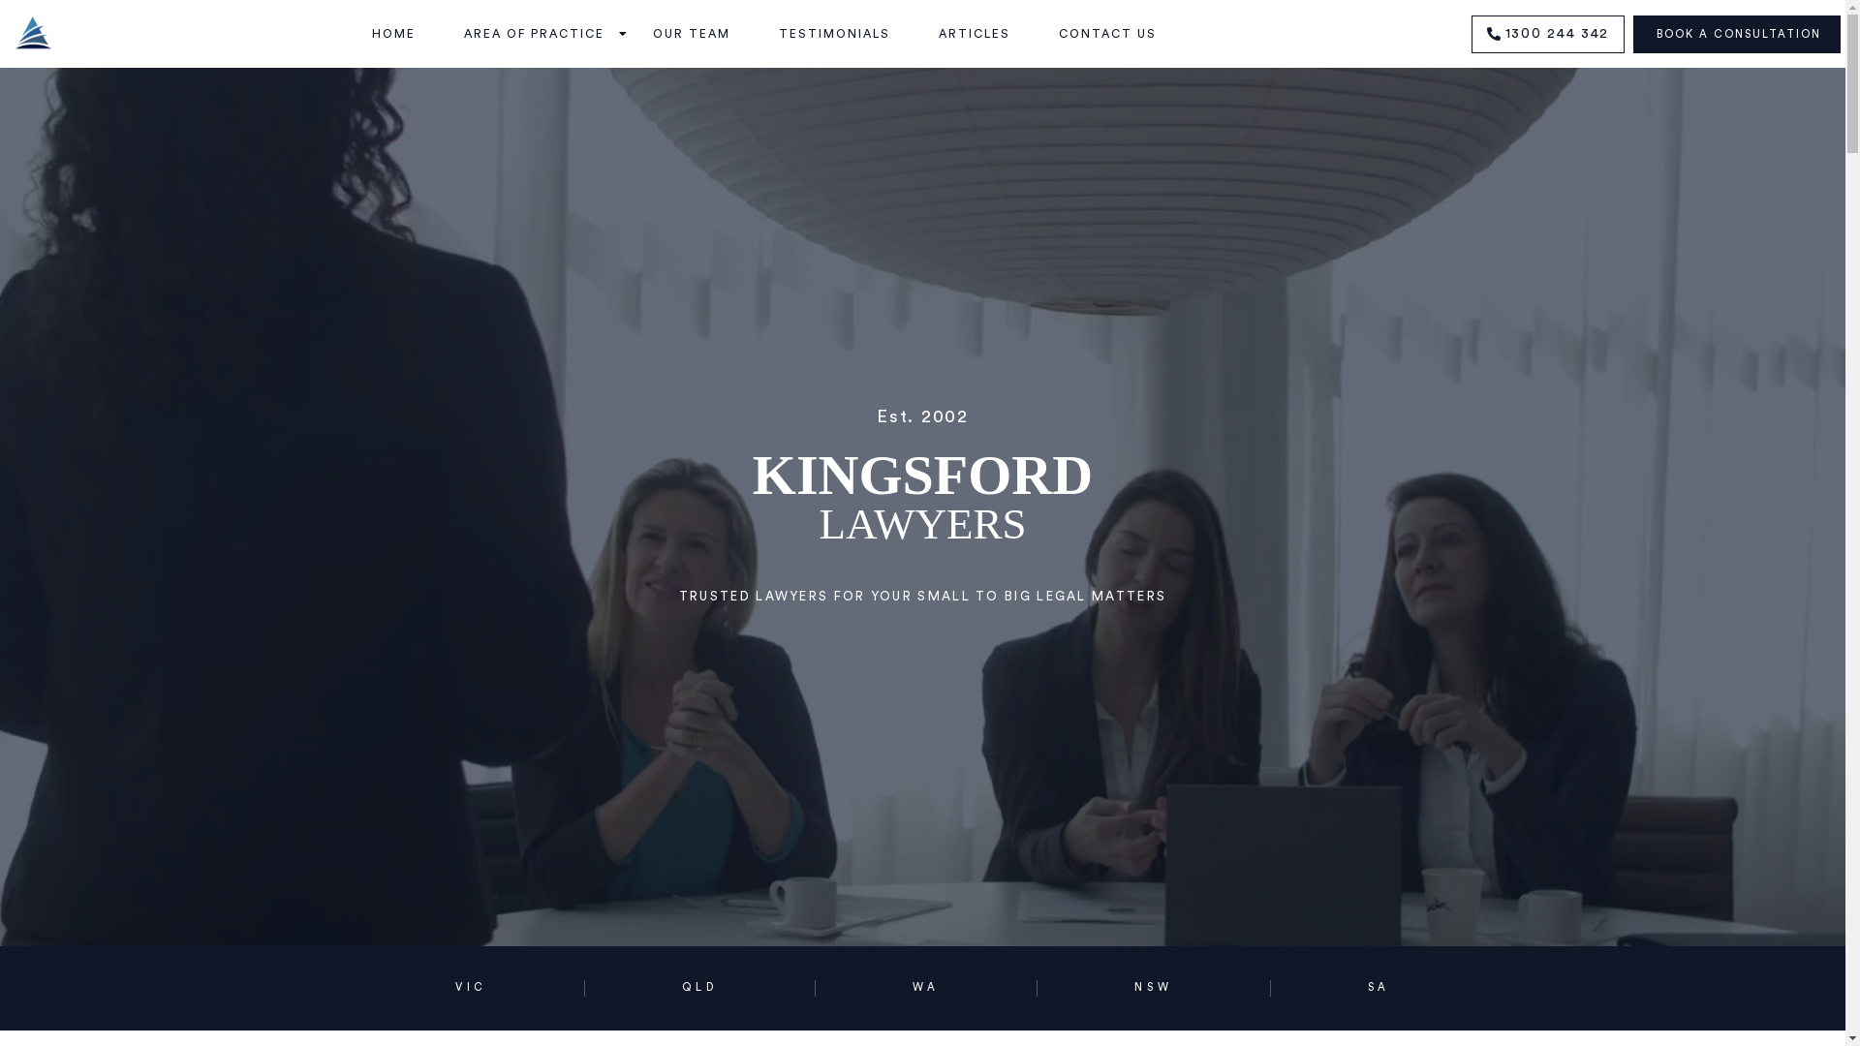 Image resolution: width=1860 pixels, height=1046 pixels. Describe the element at coordinates (1548, 35) in the screenshot. I see `1300 244 342` at that location.